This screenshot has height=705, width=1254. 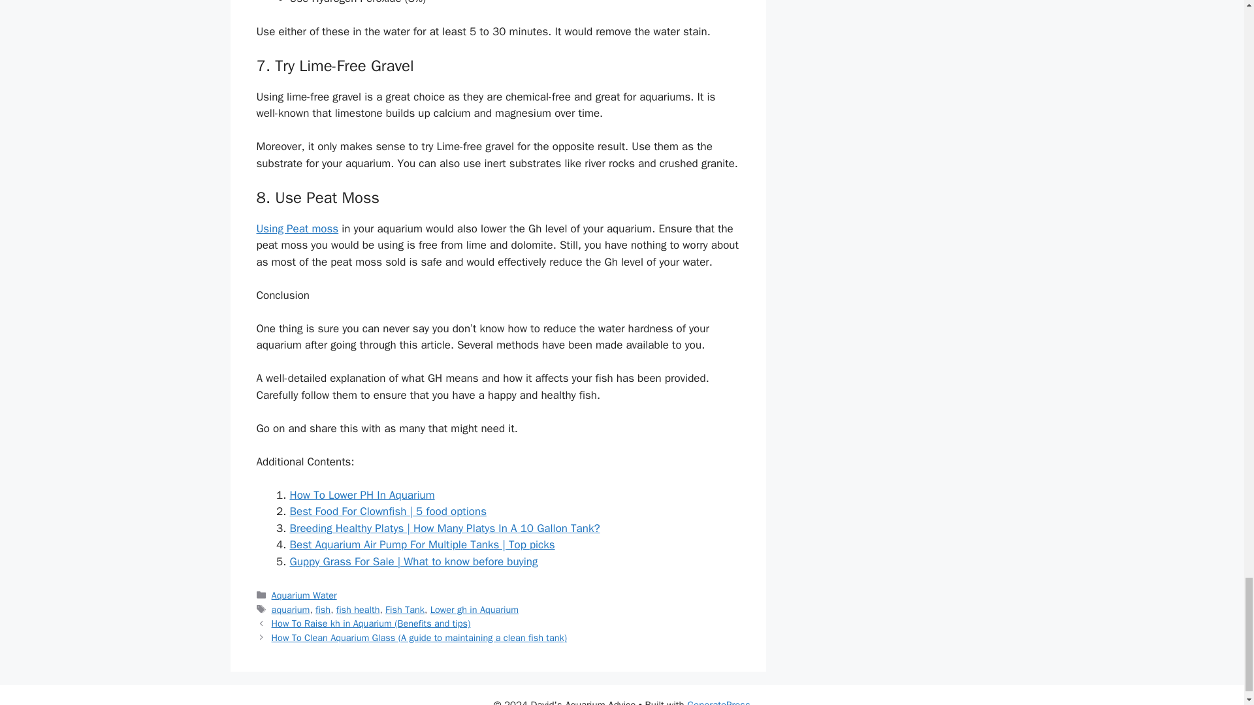 What do you see at coordinates (304, 595) in the screenshot?
I see `Aquarium Water` at bounding box center [304, 595].